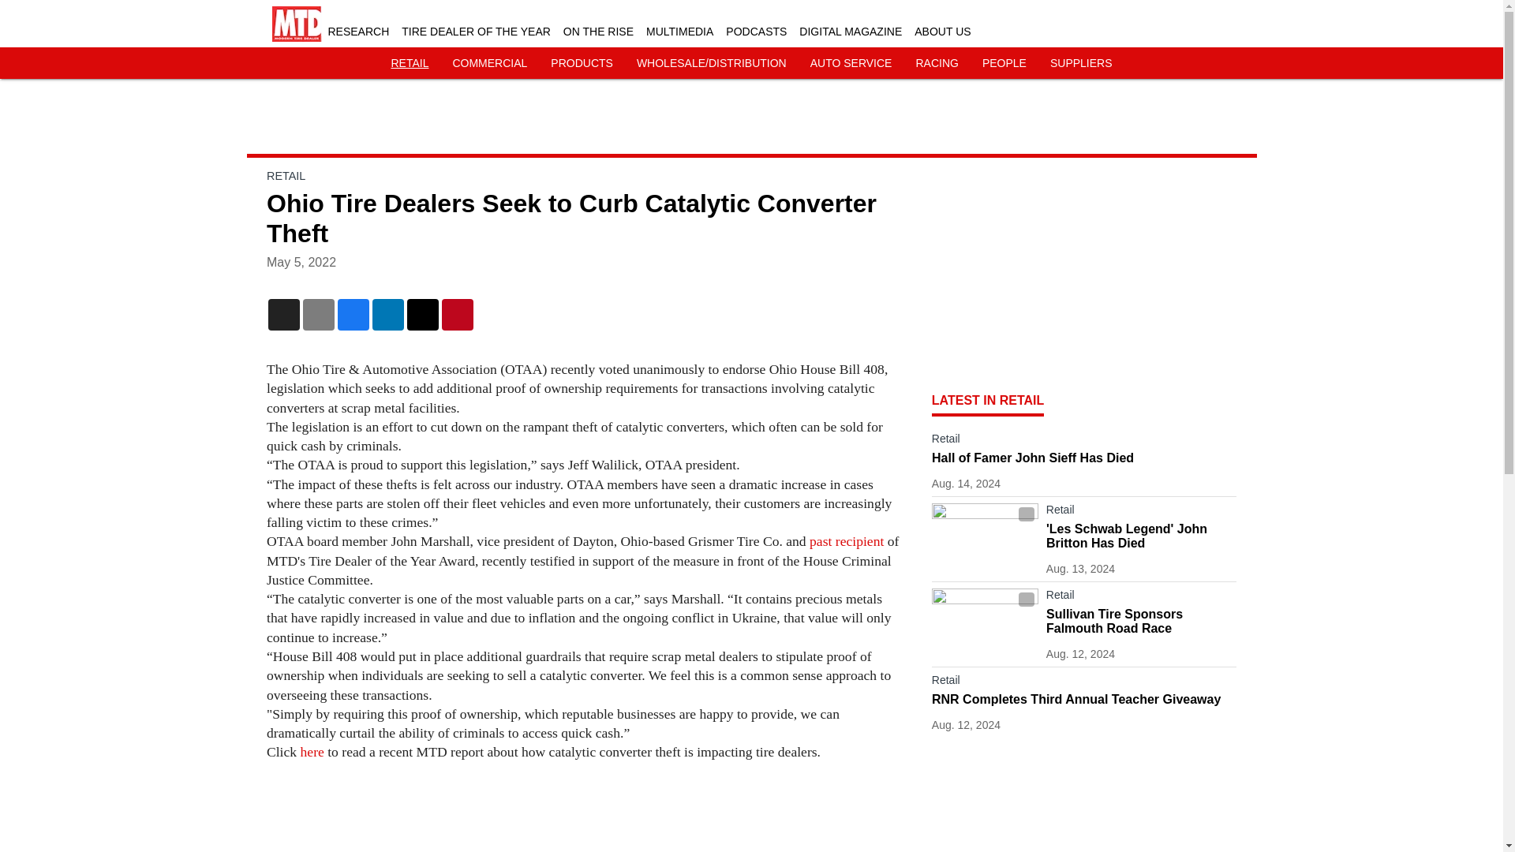  I want to click on Hall of Famer John Sieff Has Died, so click(1084, 458).